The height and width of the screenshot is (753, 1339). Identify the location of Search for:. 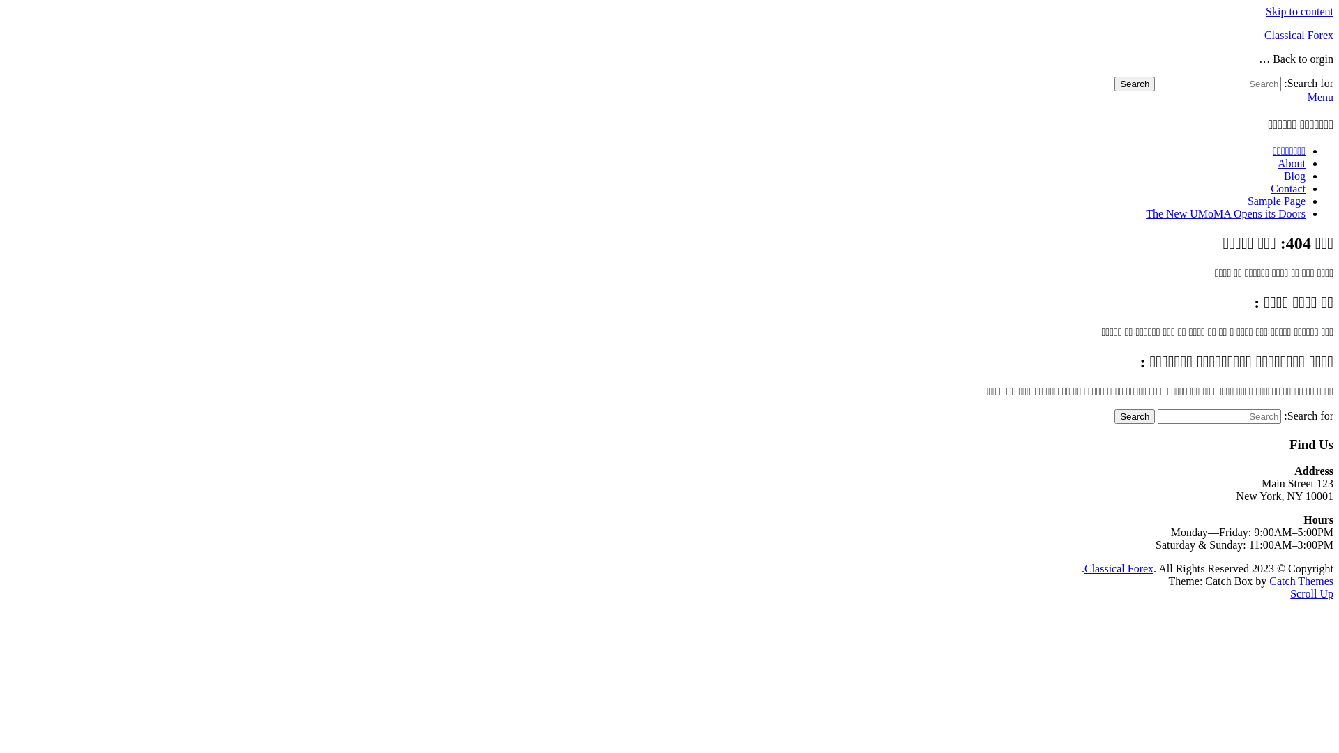
(1219, 84).